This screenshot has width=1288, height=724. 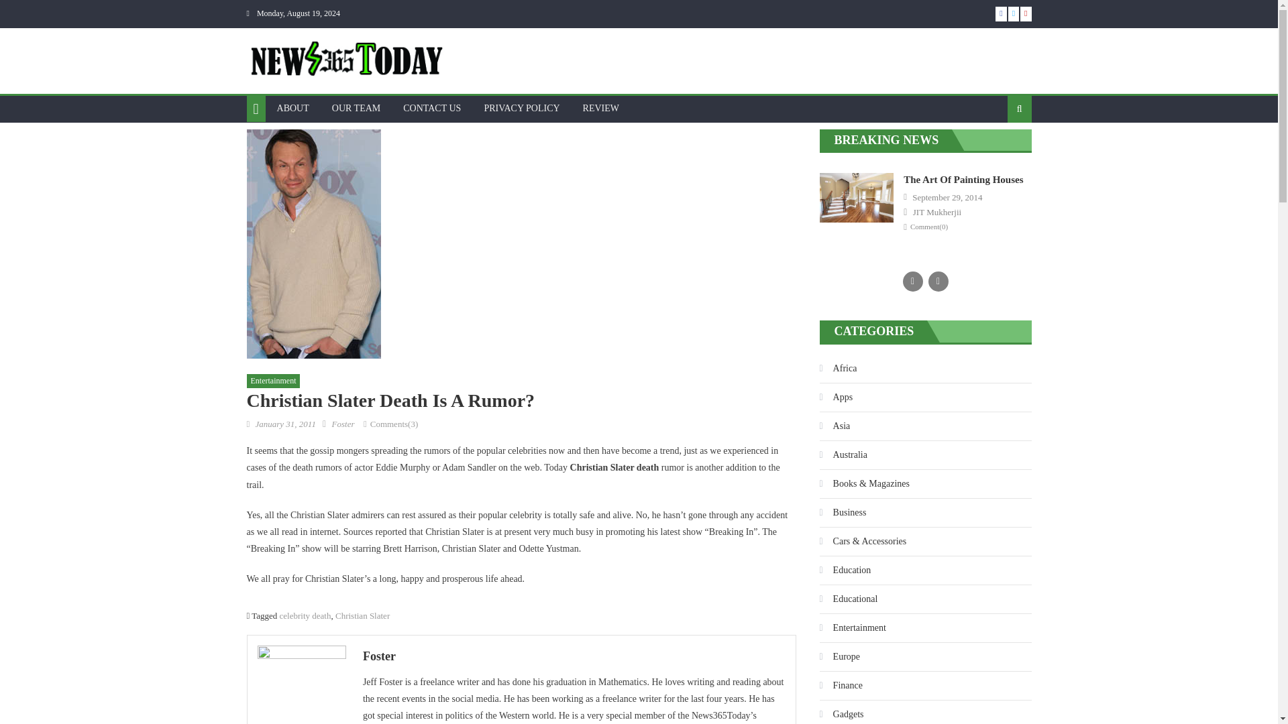 What do you see at coordinates (521, 109) in the screenshot?
I see `PRIVACY POLICY` at bounding box center [521, 109].